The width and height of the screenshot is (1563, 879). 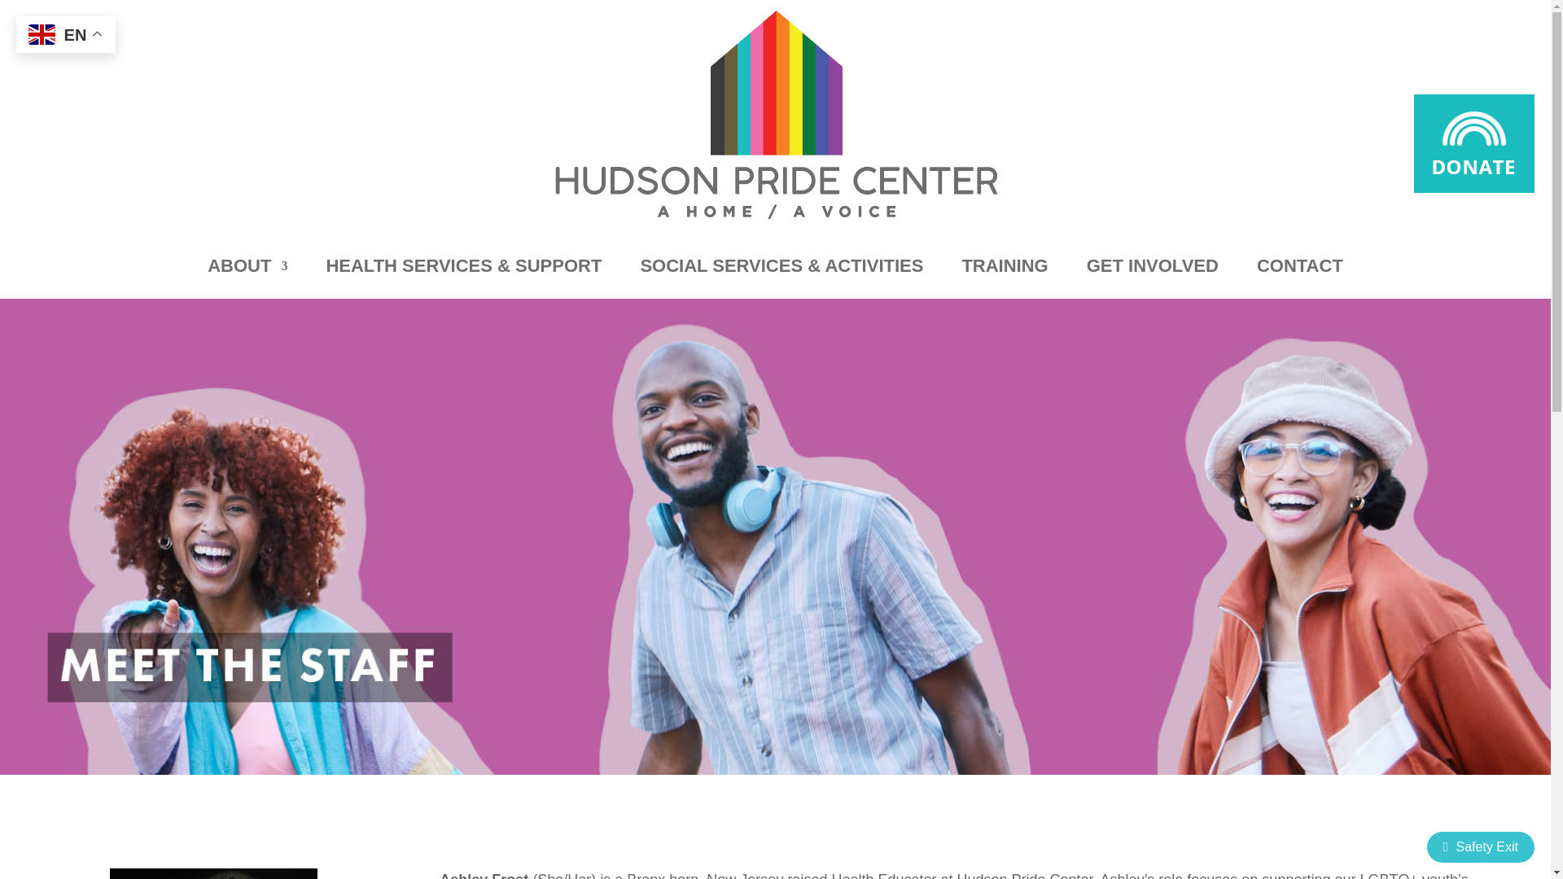 What do you see at coordinates (213, 874) in the screenshot?
I see `Ashley` at bounding box center [213, 874].